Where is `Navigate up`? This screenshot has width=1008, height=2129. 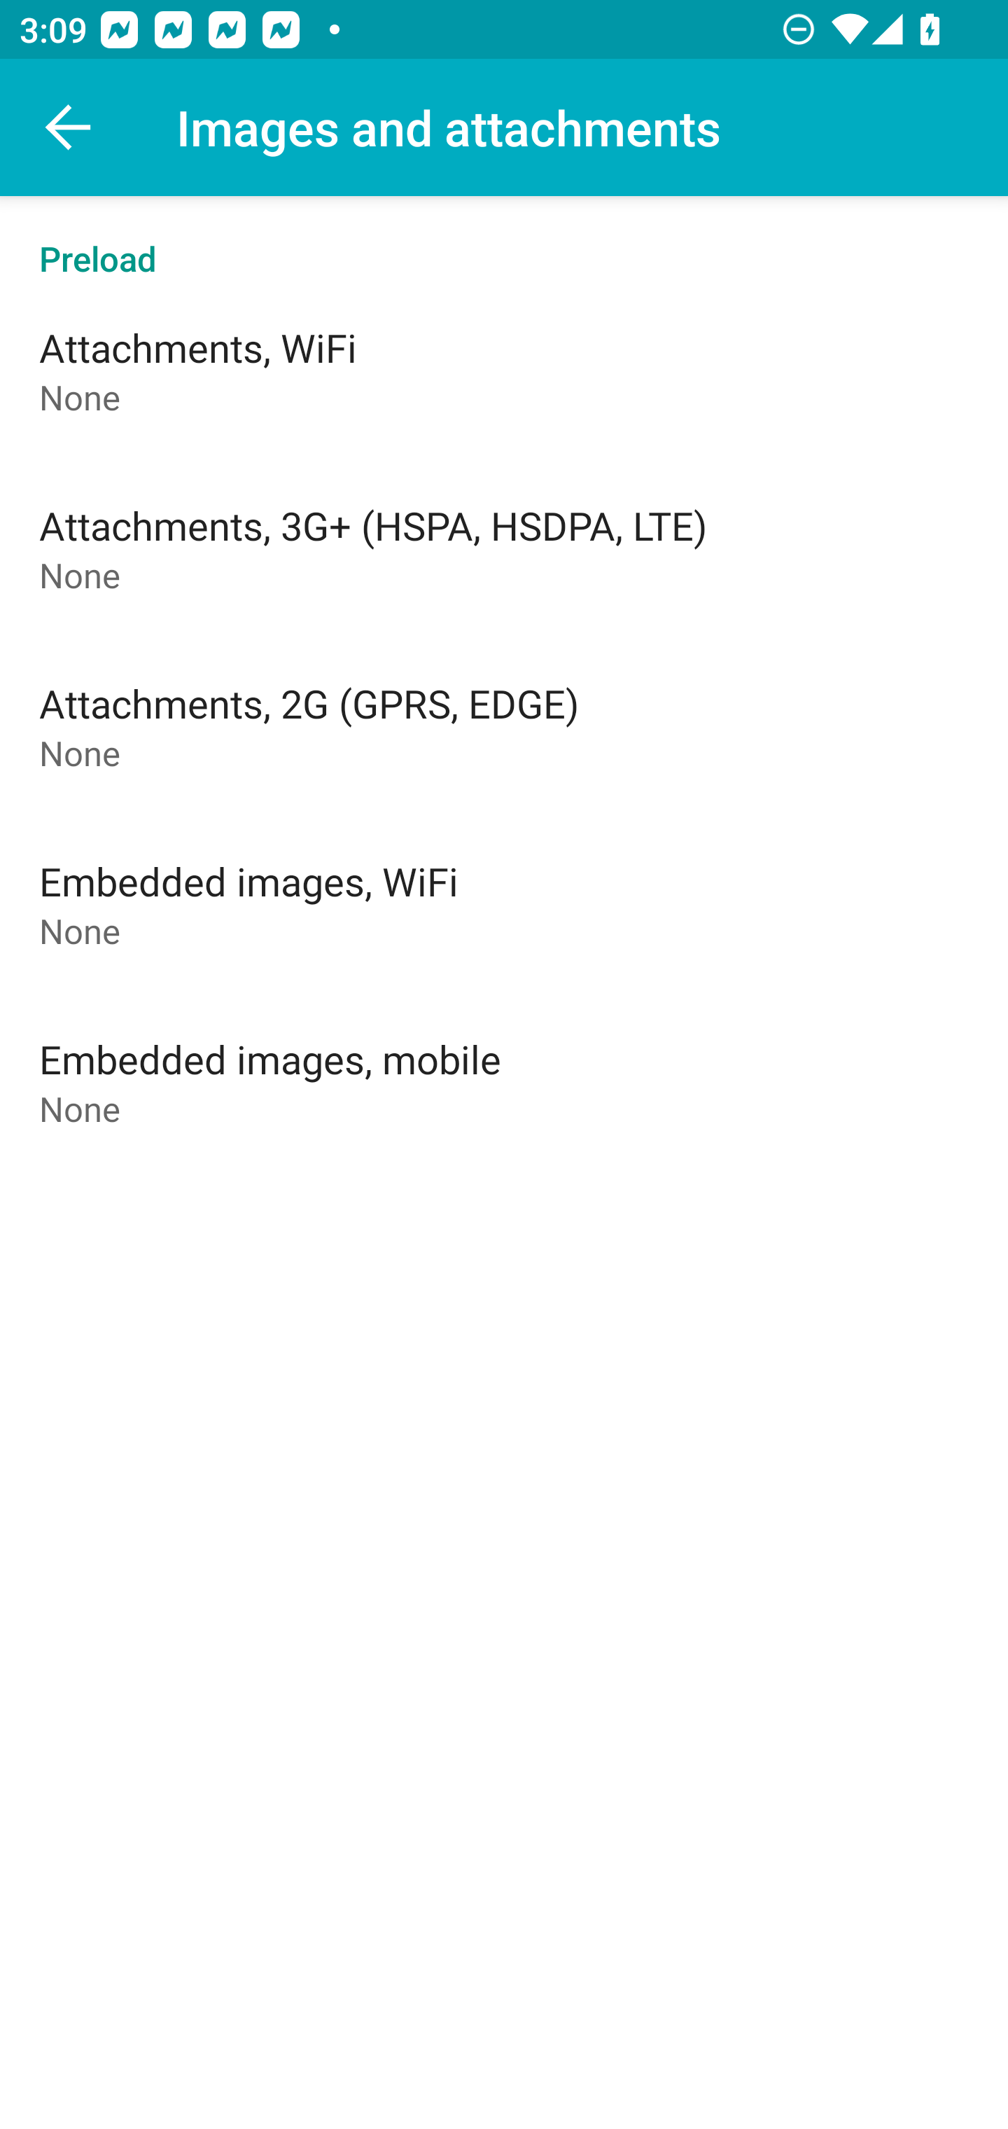 Navigate up is located at coordinates (69, 127).